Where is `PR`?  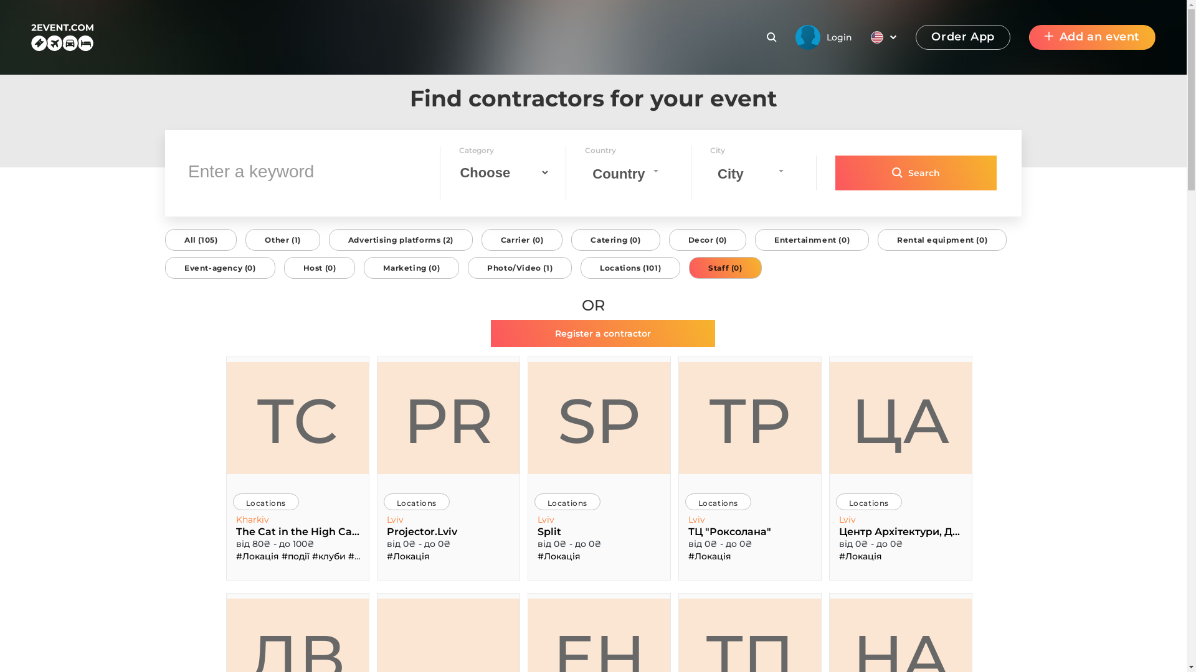 PR is located at coordinates (448, 418).